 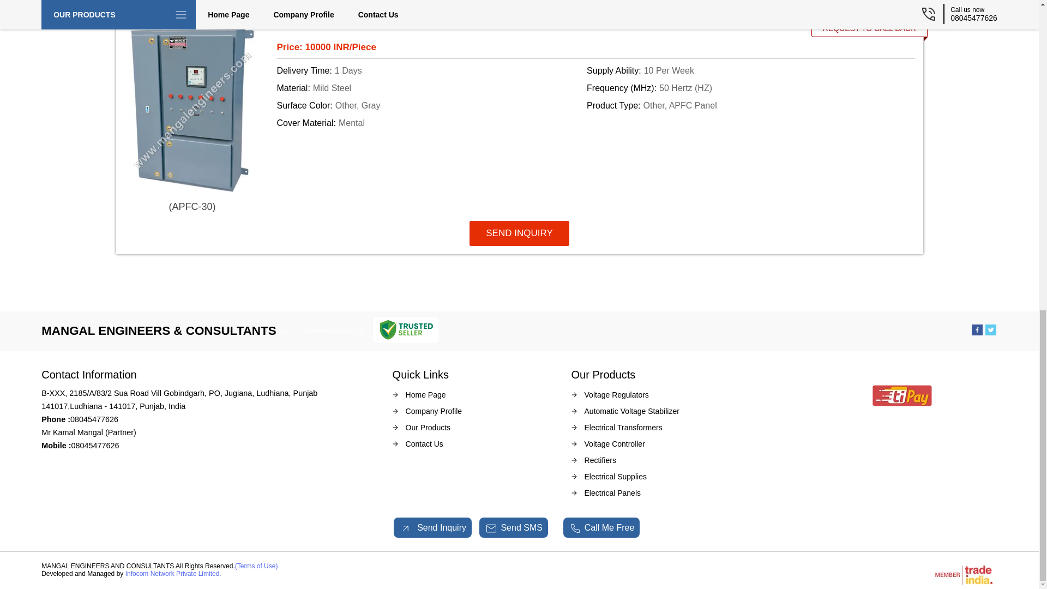 I want to click on Cover Material: Mental, so click(x=430, y=123).